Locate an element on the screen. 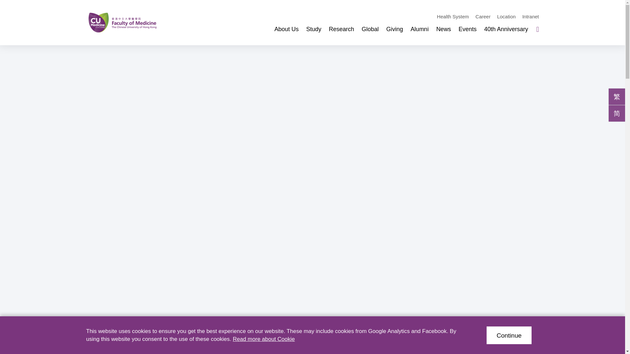  Career is located at coordinates (483, 16).